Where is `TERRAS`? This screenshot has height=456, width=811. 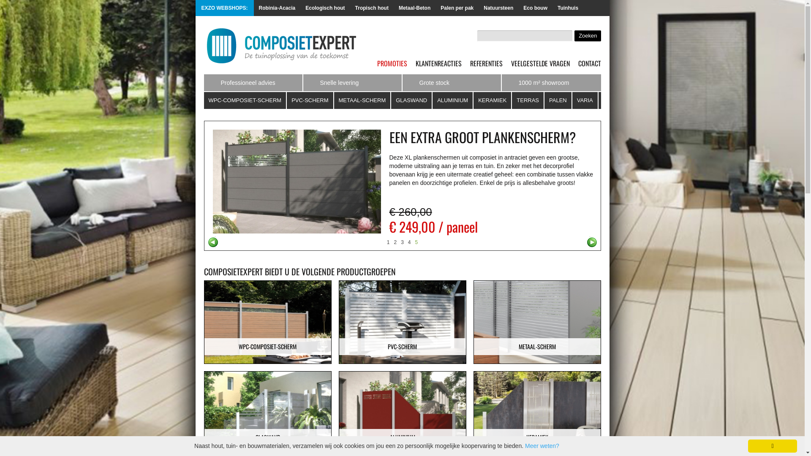
TERRAS is located at coordinates (528, 100).